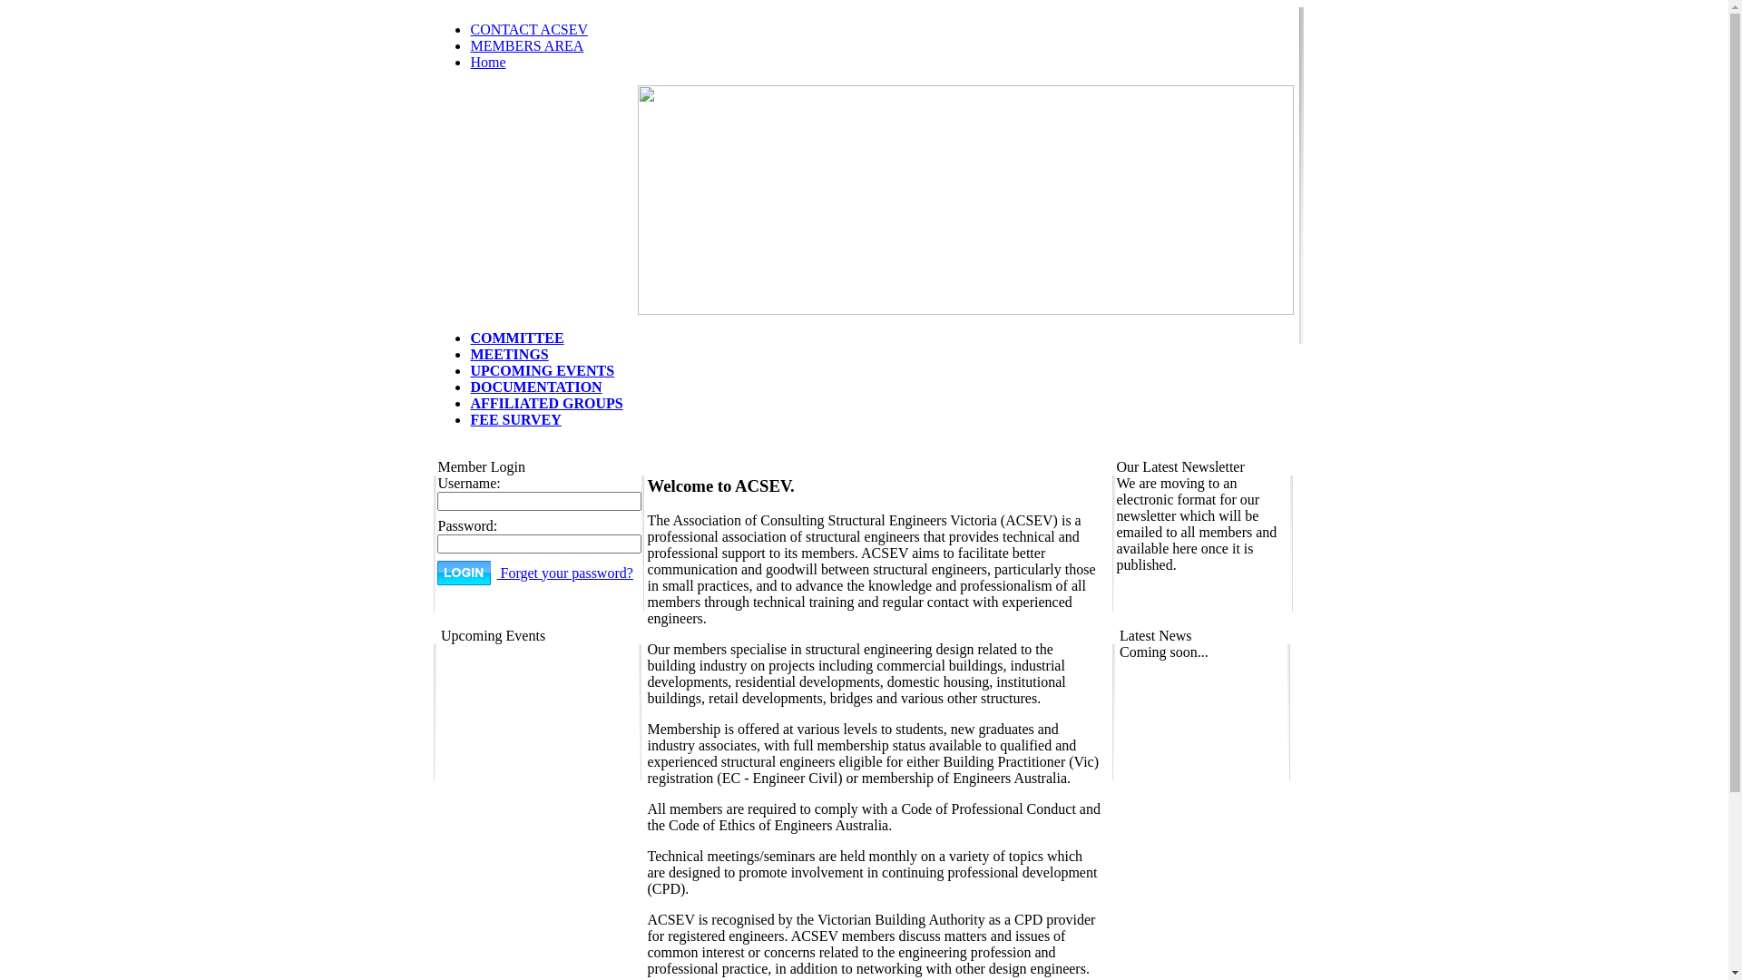 The image size is (1742, 980). What do you see at coordinates (543, 370) in the screenshot?
I see `UPCOMING EVENTS` at bounding box center [543, 370].